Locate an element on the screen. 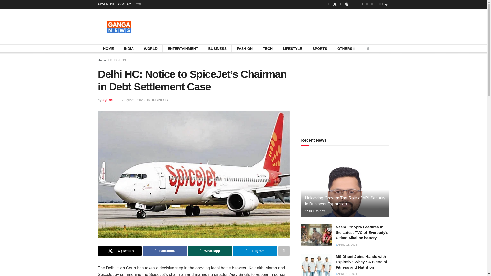 The image size is (491, 276). ADVERTISE is located at coordinates (106, 4).